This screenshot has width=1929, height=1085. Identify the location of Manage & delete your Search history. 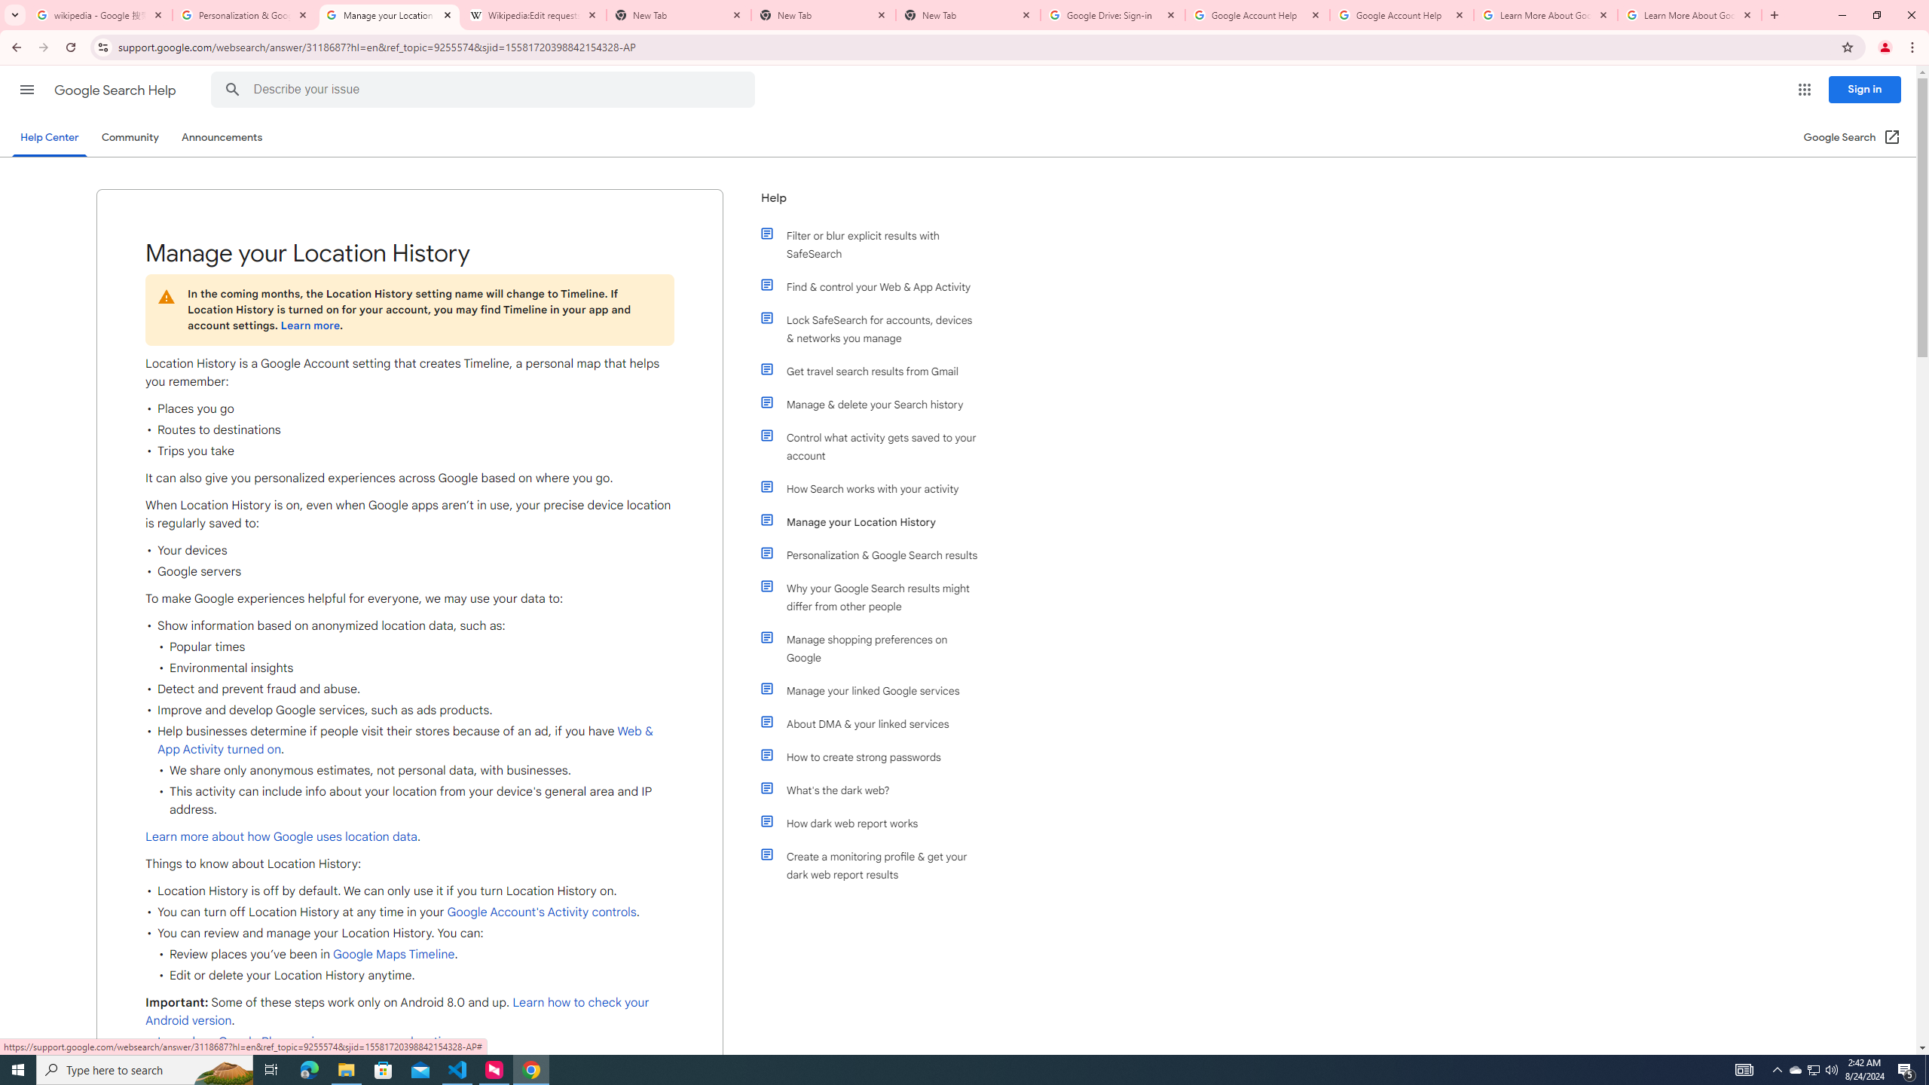
(876, 404).